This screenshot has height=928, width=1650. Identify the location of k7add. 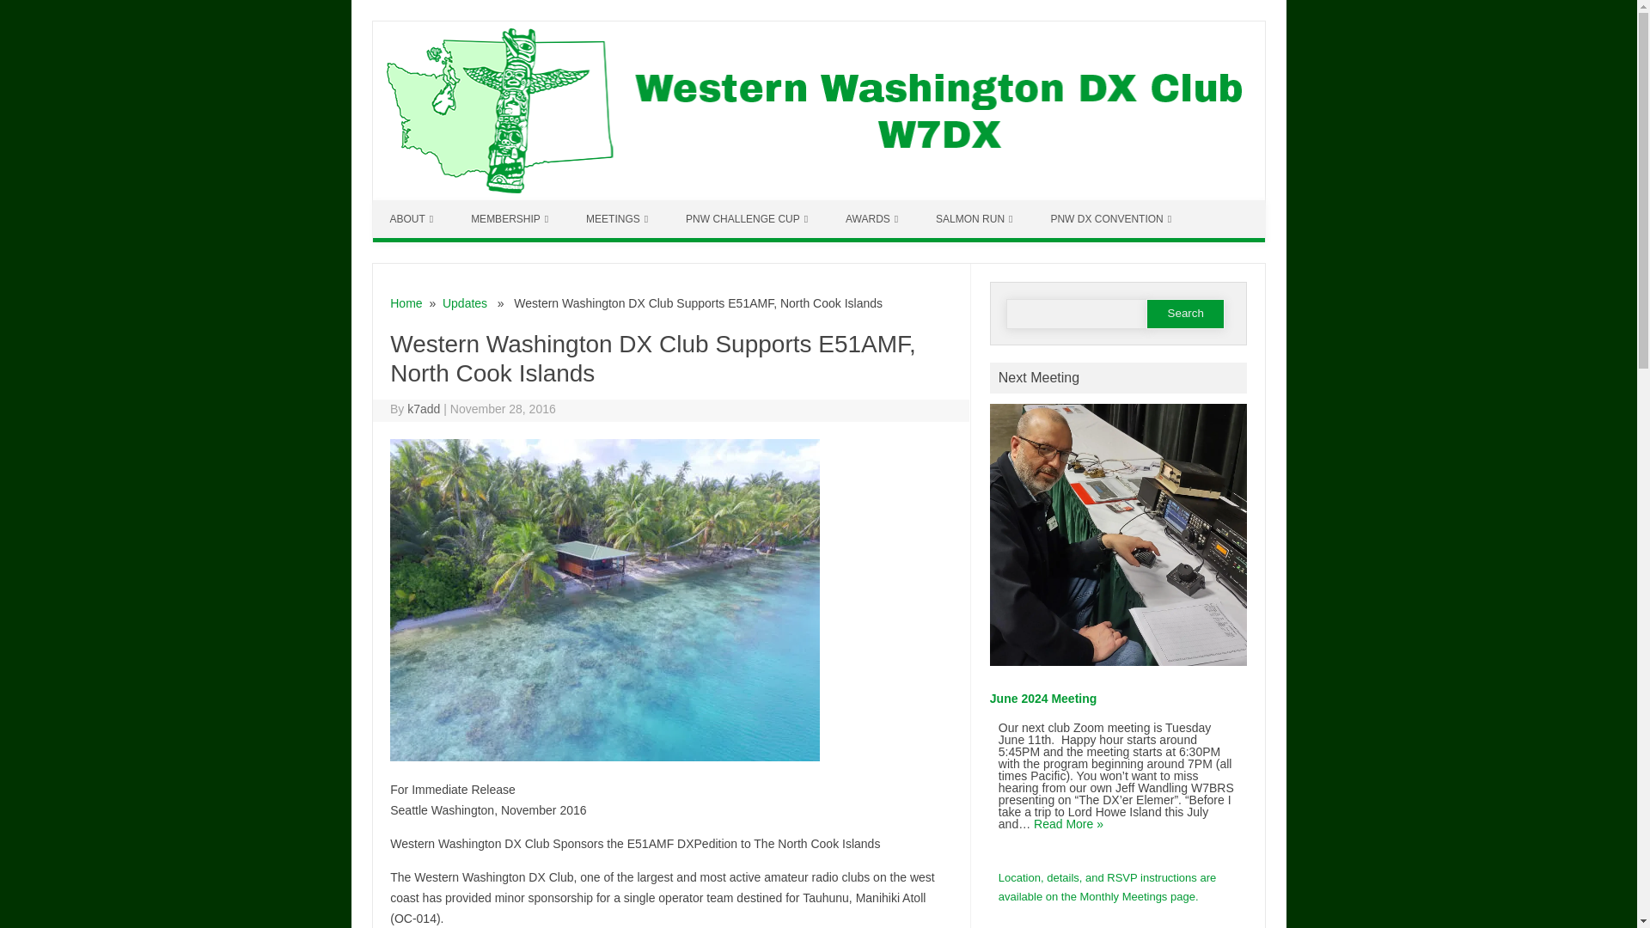
(424, 408).